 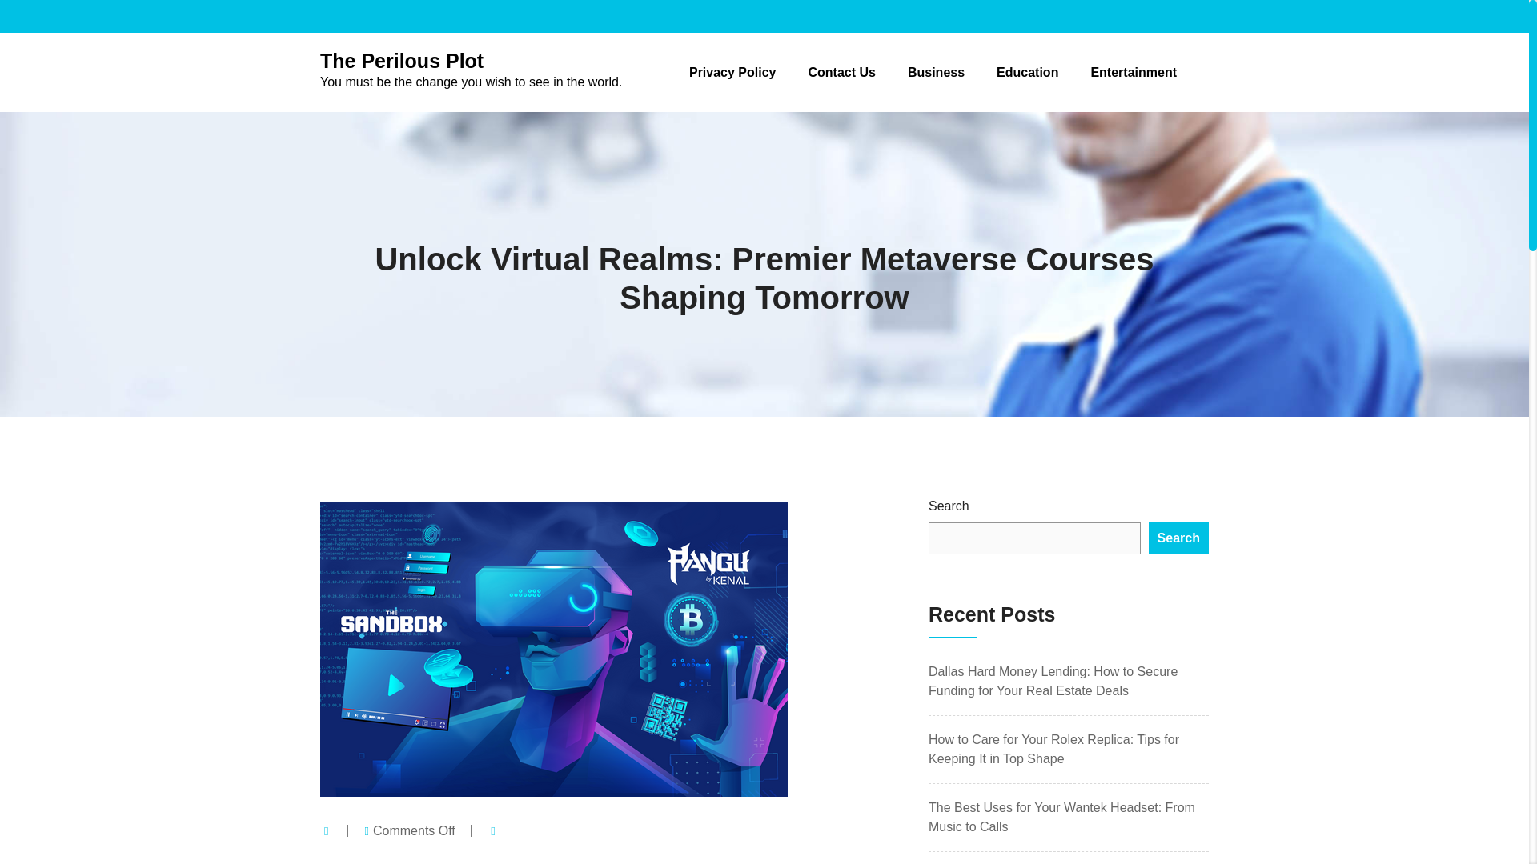 I want to click on The Best Uses for Your Wantek Headset: From Music to Calls, so click(x=1061, y=818).